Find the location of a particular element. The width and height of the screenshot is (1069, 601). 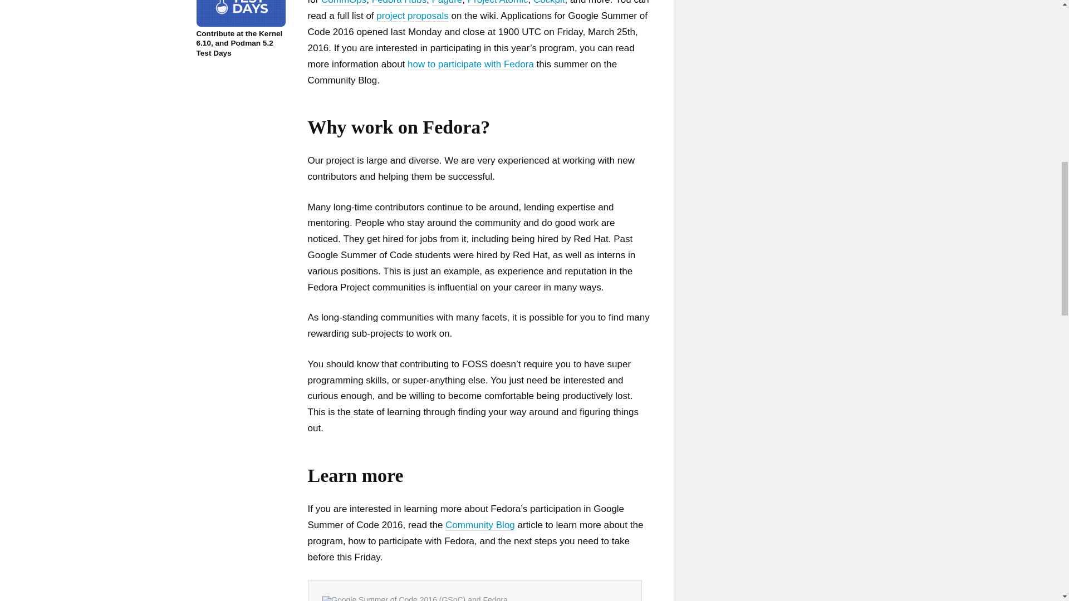

Fedora Hubs is located at coordinates (399, 2).